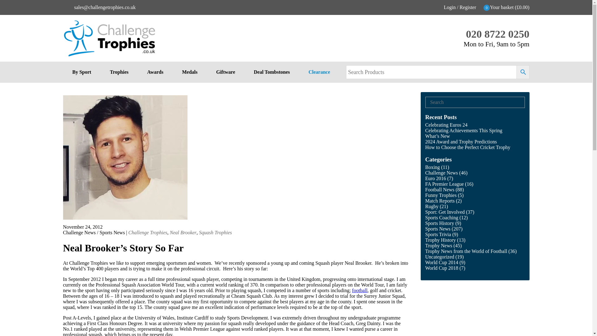  Describe the element at coordinates (464, 130) in the screenshot. I see `Celebrating Achievements This Spring` at that location.